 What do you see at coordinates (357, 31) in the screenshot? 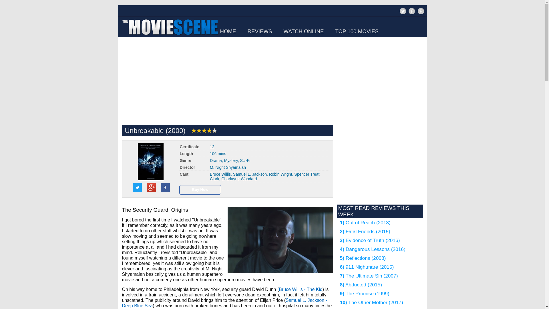
I see `TOP 100 MOVIES` at bounding box center [357, 31].